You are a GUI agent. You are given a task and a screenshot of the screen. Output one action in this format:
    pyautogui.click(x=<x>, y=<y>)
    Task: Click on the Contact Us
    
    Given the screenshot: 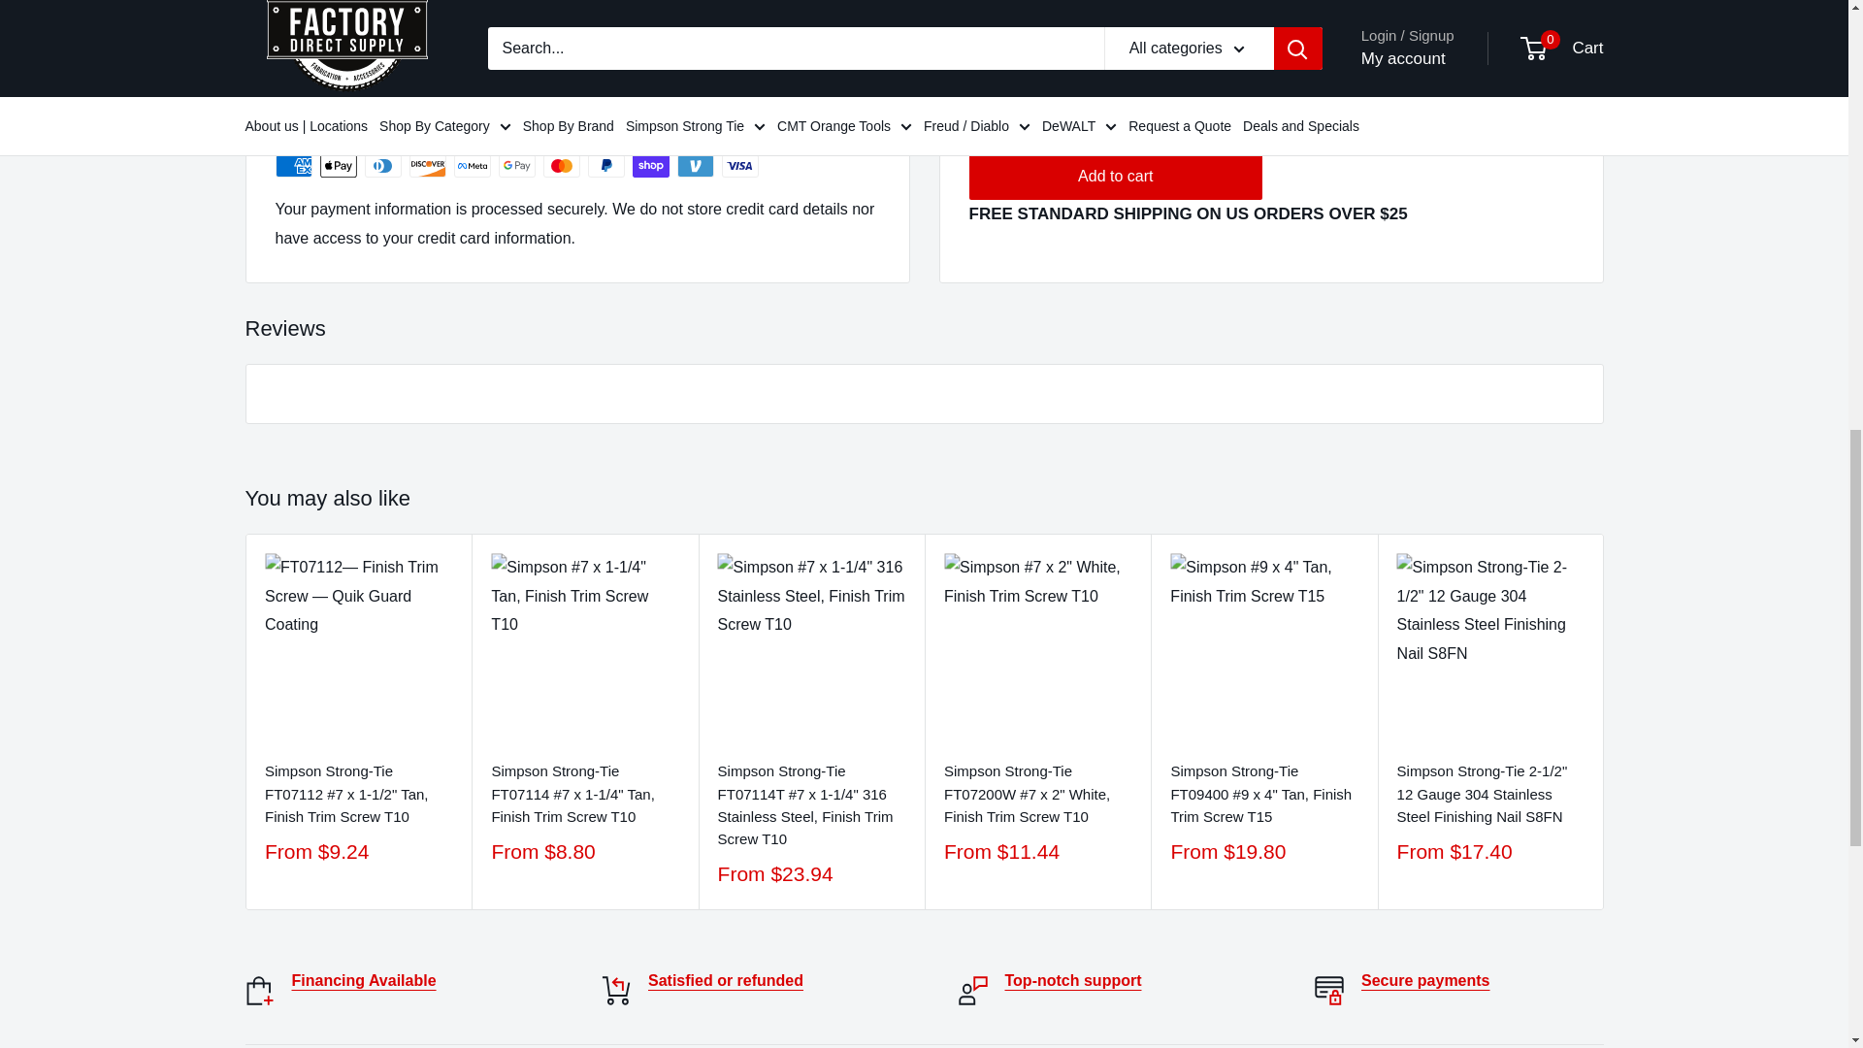 What is the action you would take?
    pyautogui.click(x=1073, y=980)
    